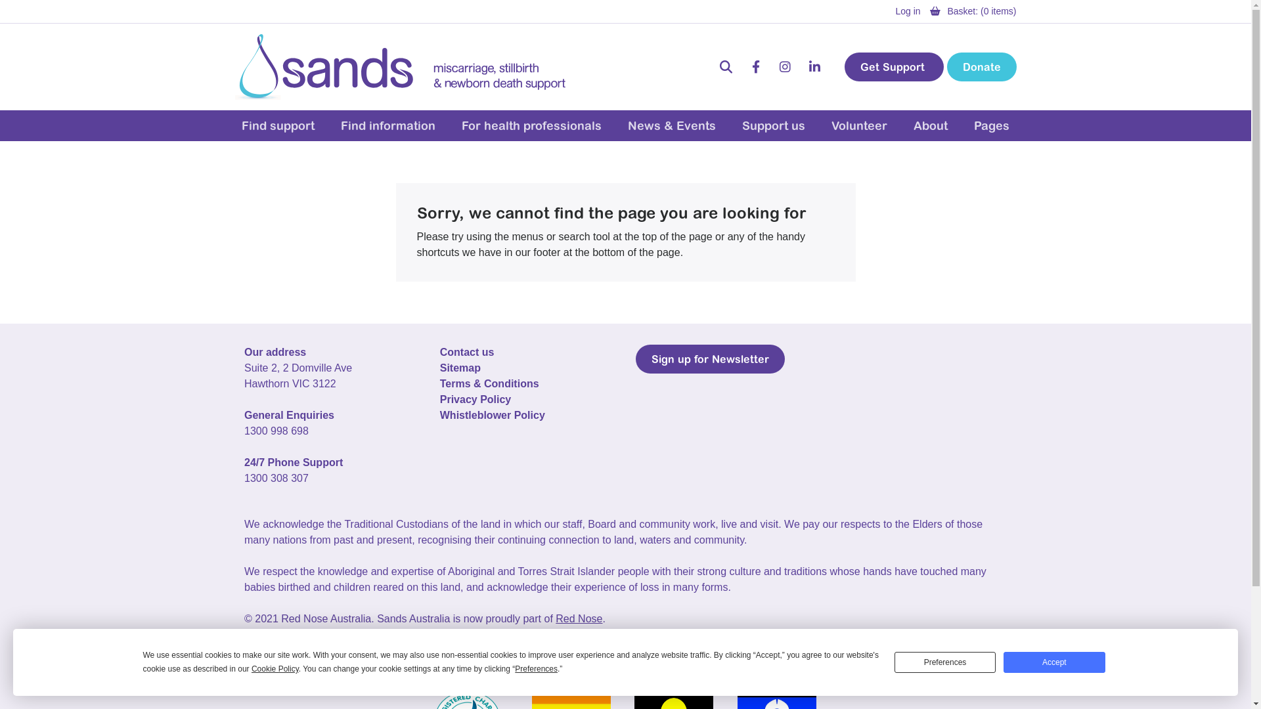 This screenshot has width=1261, height=709. I want to click on SANDS - MISCARRIAGE STILLBIRTH NEWBORN DEATH SUPPORT, so click(404, 67).